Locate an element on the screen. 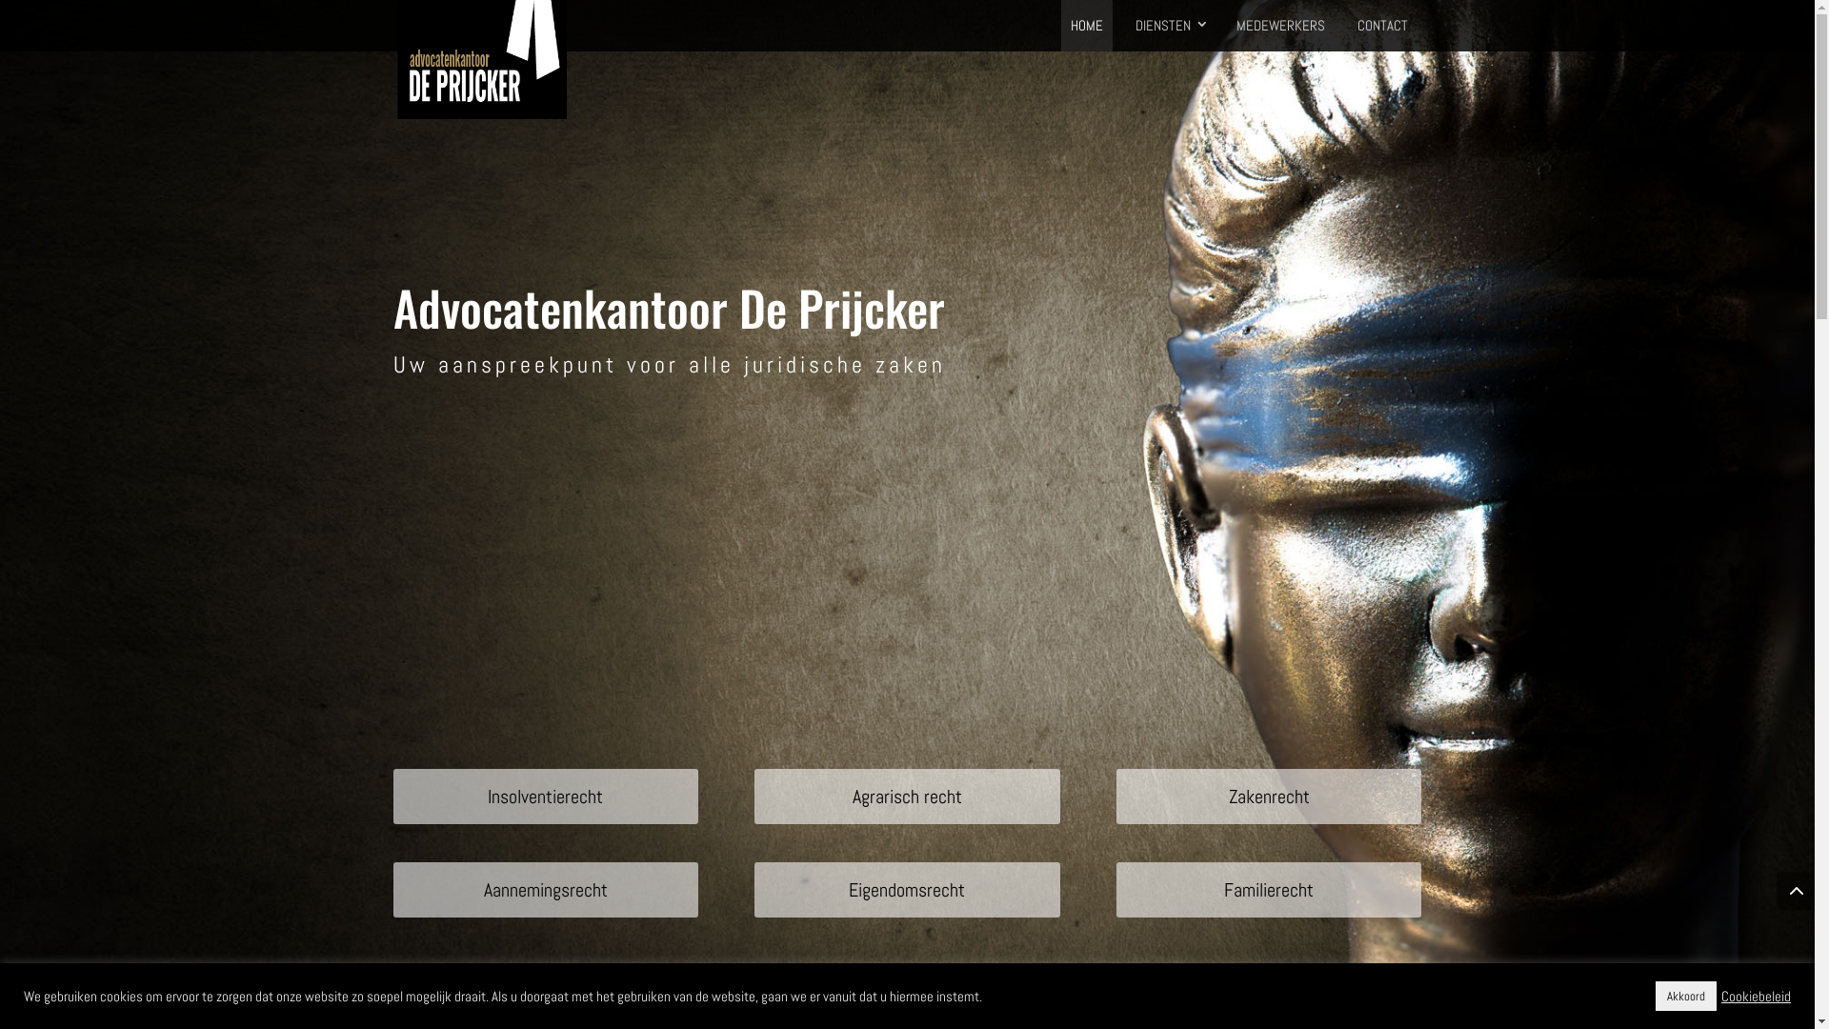  Insolventierecht is located at coordinates (545, 797).